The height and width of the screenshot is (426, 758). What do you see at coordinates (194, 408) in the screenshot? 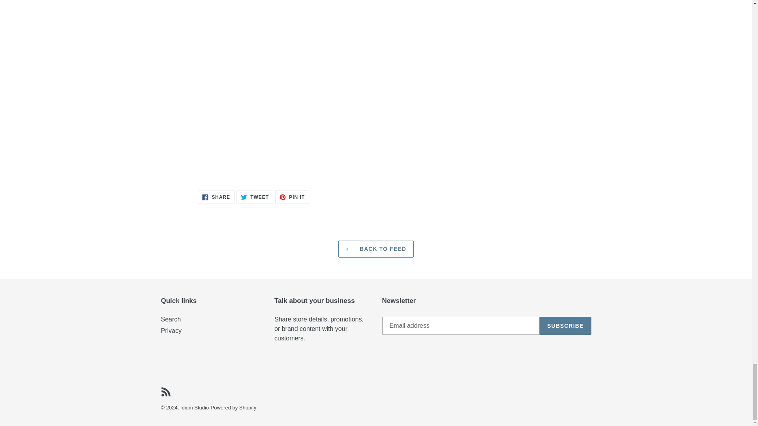
I see `Idiom Studio` at bounding box center [194, 408].